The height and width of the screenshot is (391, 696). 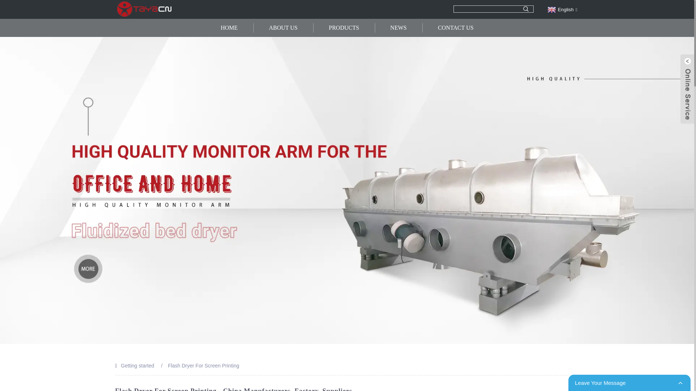 I want to click on PRODUCTS, so click(x=344, y=28).